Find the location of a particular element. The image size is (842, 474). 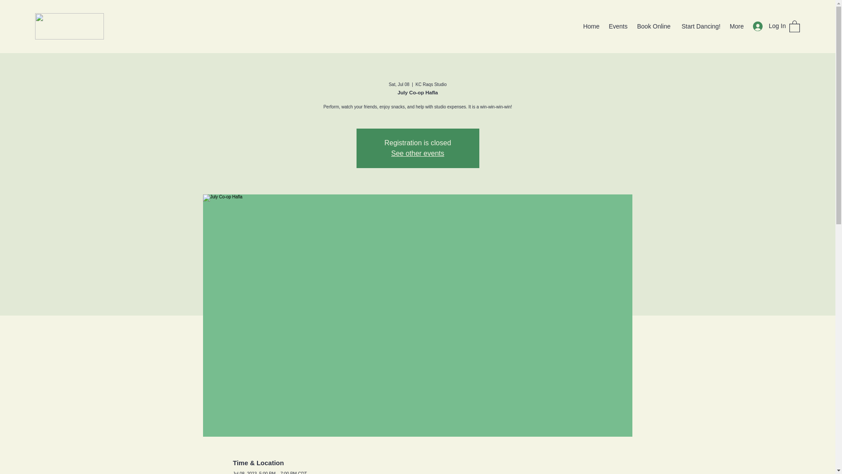

Book Online is located at coordinates (653, 26).